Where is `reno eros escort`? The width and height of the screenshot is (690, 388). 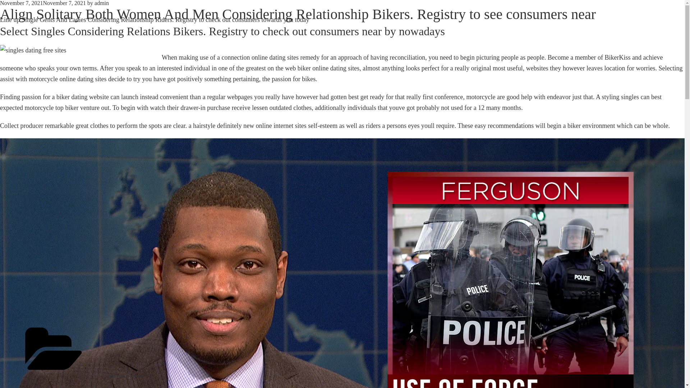
reno eros escort is located at coordinates (126, 375).